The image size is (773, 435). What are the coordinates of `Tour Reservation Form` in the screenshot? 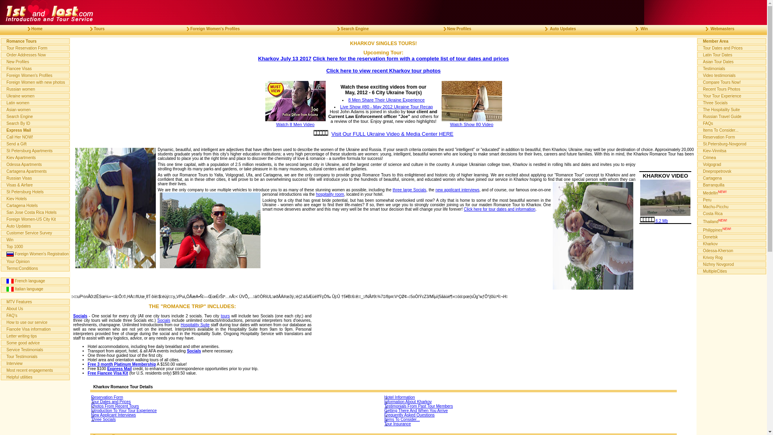 It's located at (35, 48).